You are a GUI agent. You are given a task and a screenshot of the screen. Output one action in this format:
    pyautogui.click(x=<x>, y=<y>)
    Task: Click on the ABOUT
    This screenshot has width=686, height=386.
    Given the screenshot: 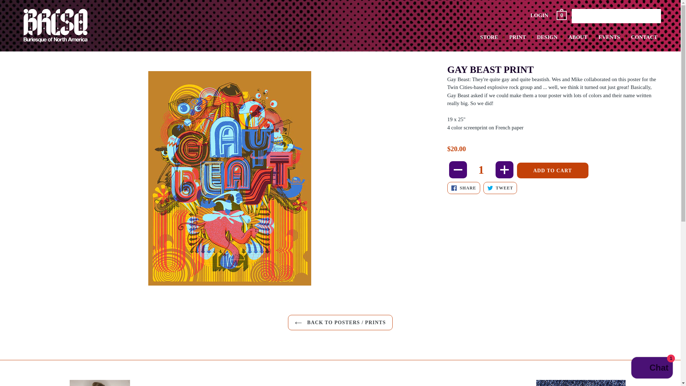 What is the action you would take?
    pyautogui.click(x=540, y=15)
    